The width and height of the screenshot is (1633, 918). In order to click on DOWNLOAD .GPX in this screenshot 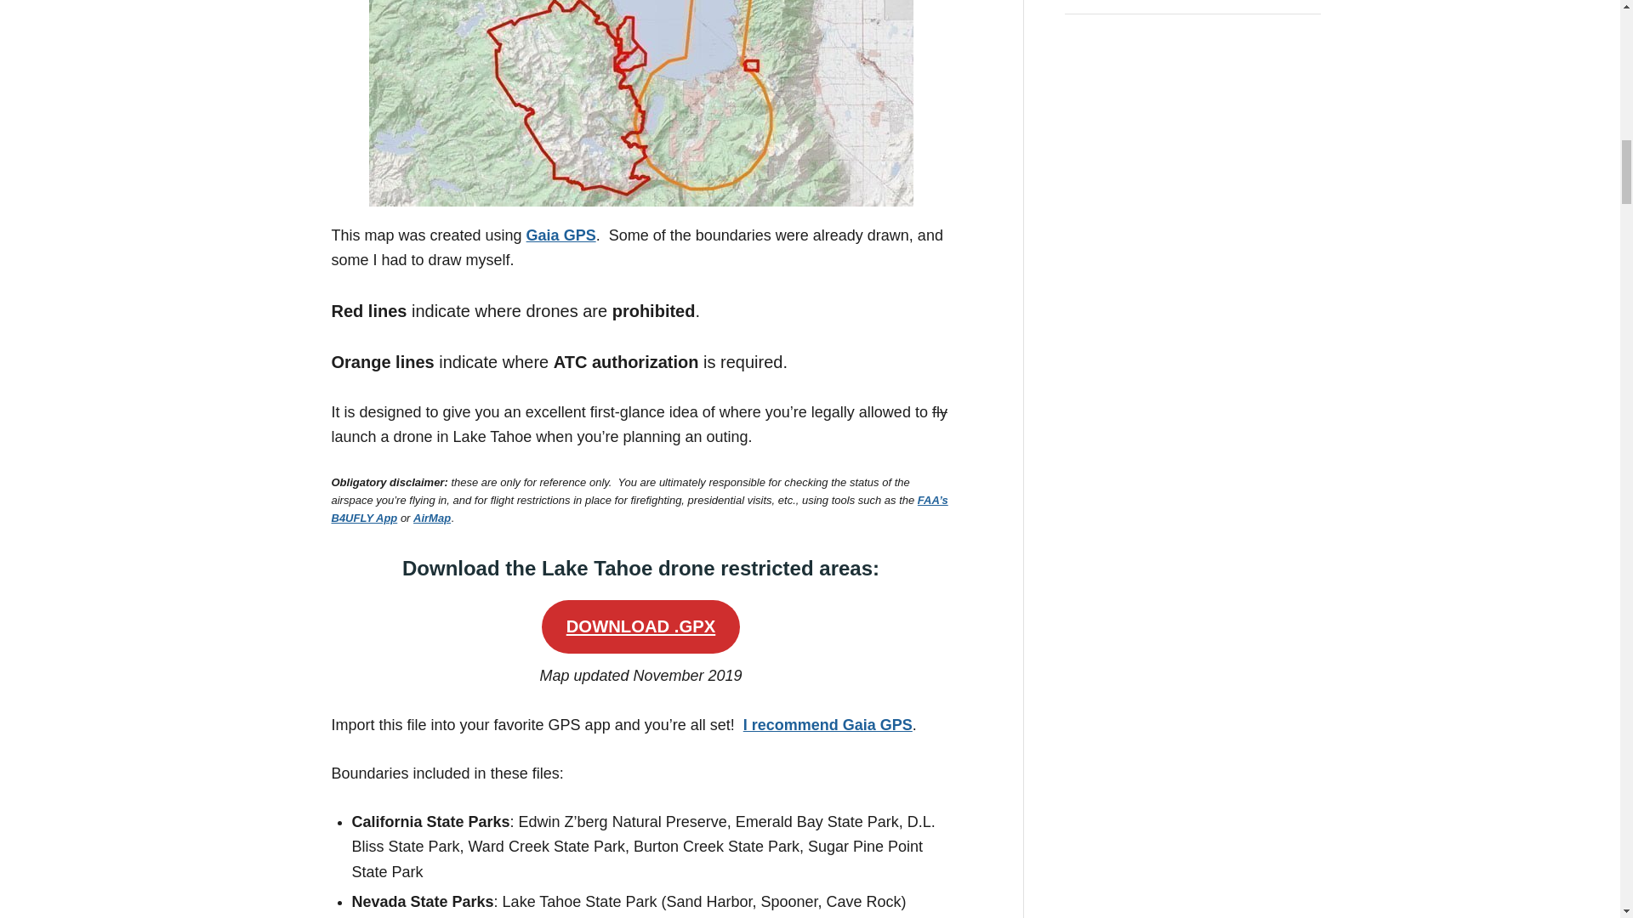, I will do `click(640, 627)`.